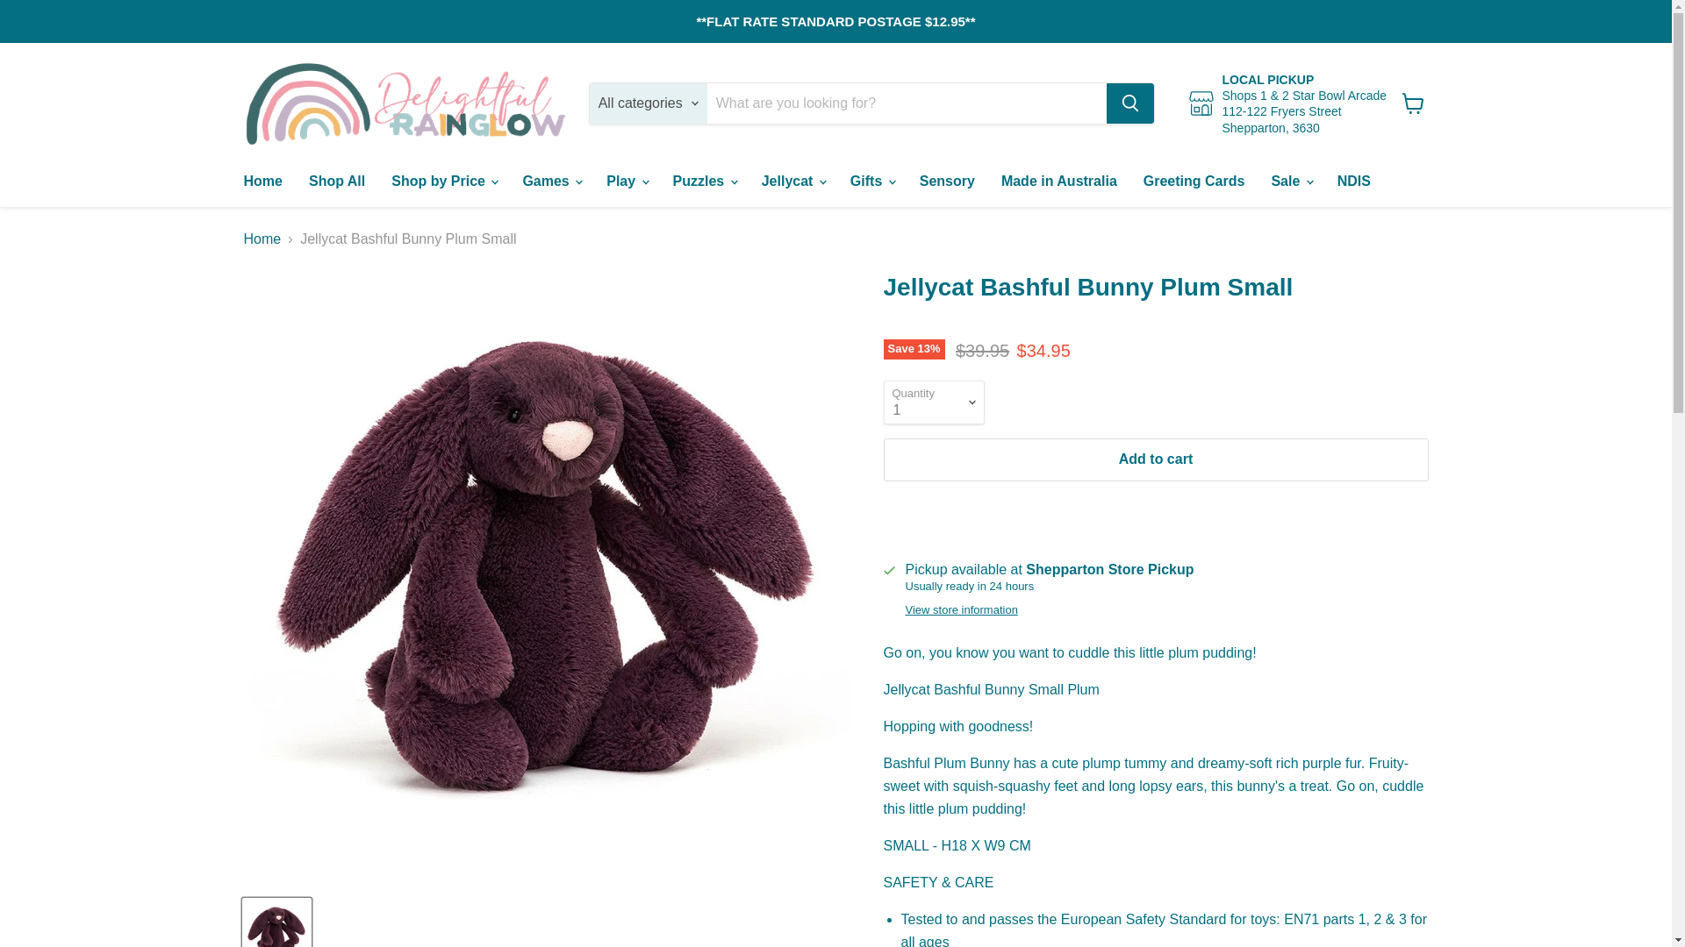  I want to click on Games, so click(550, 181).